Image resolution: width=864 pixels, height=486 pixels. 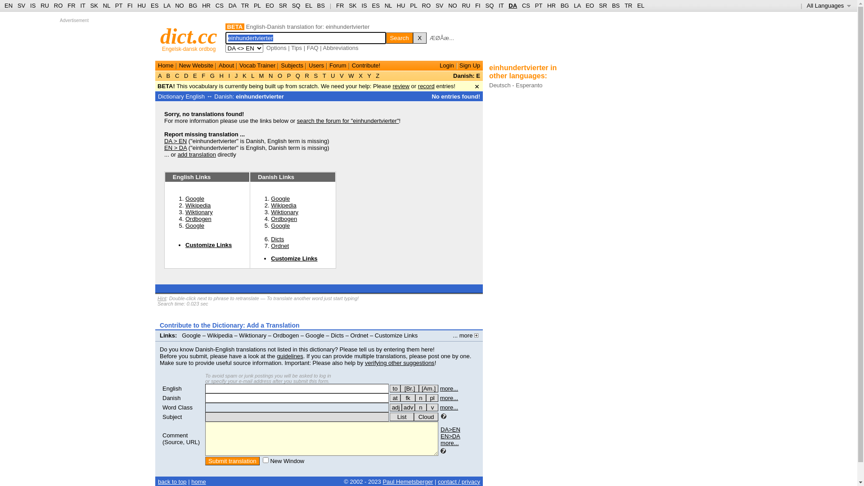 I want to click on NO, so click(x=453, y=5).